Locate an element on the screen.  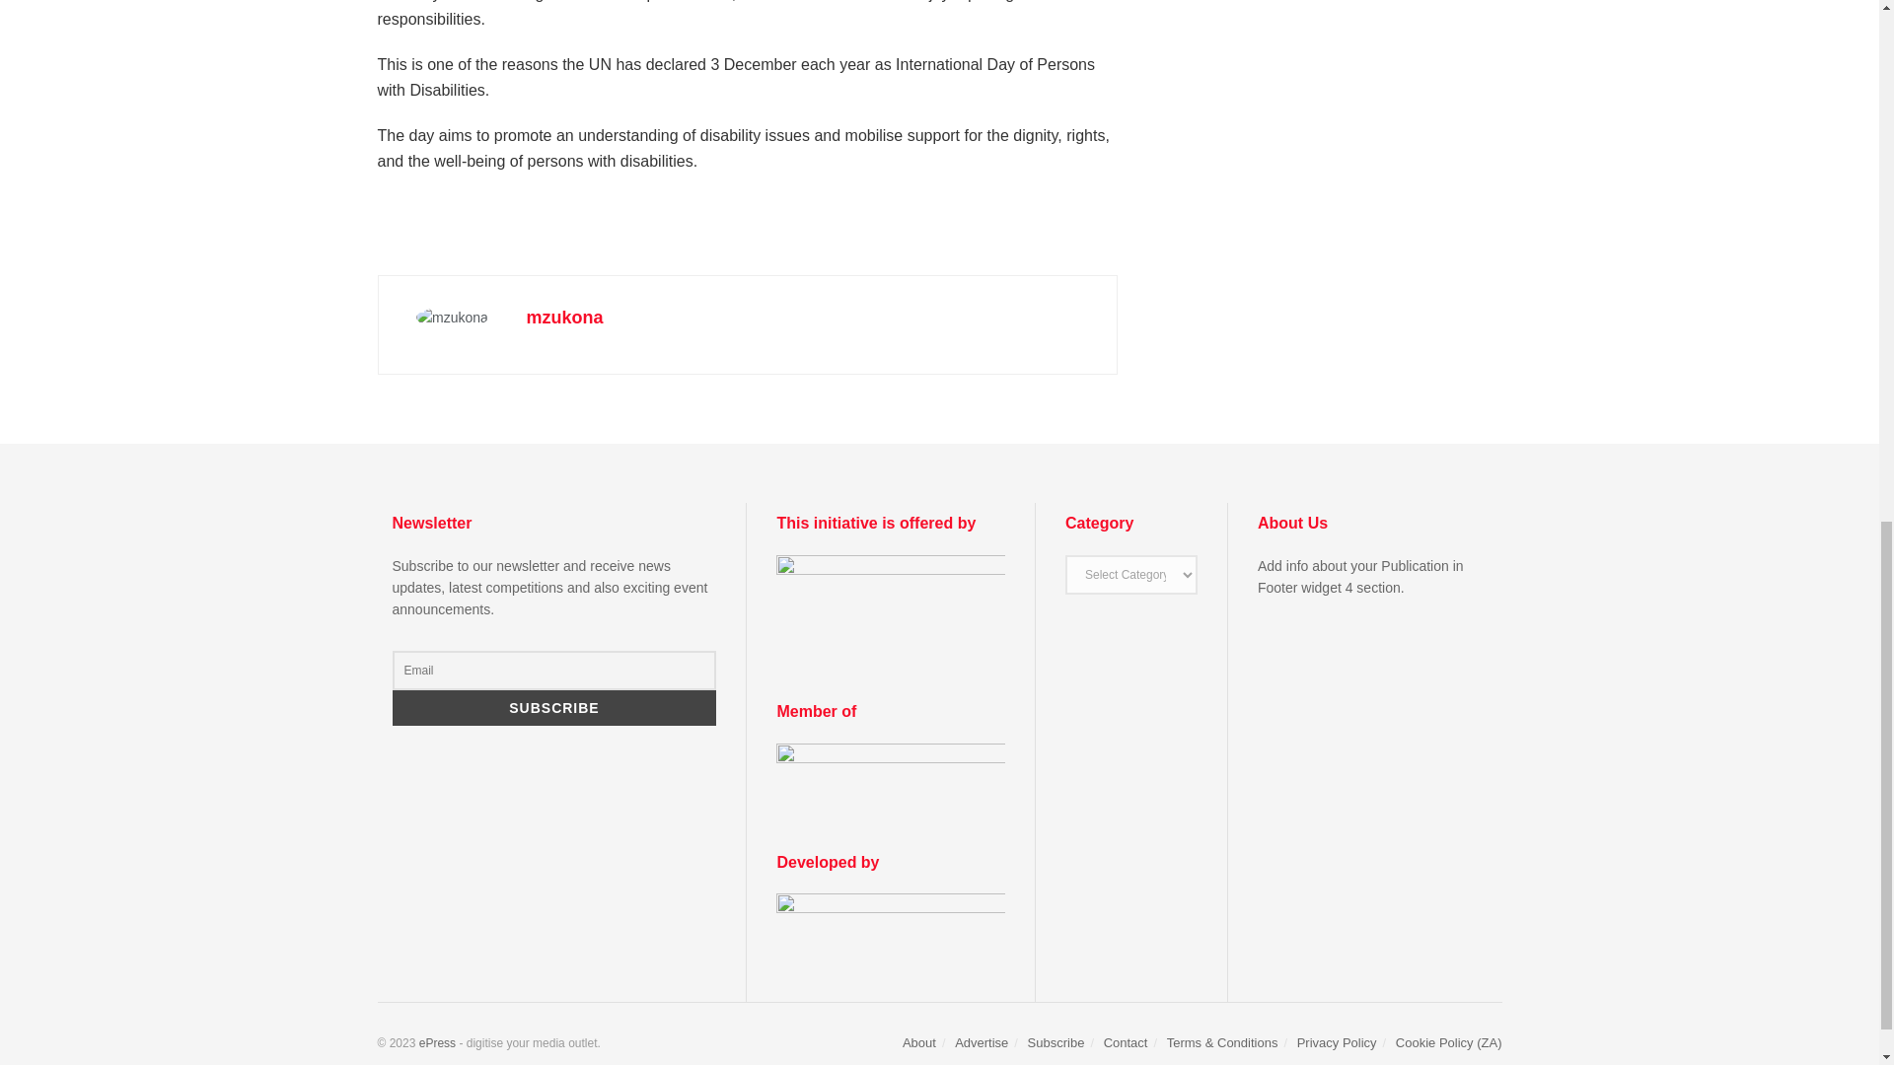
Subscribe is located at coordinates (554, 707).